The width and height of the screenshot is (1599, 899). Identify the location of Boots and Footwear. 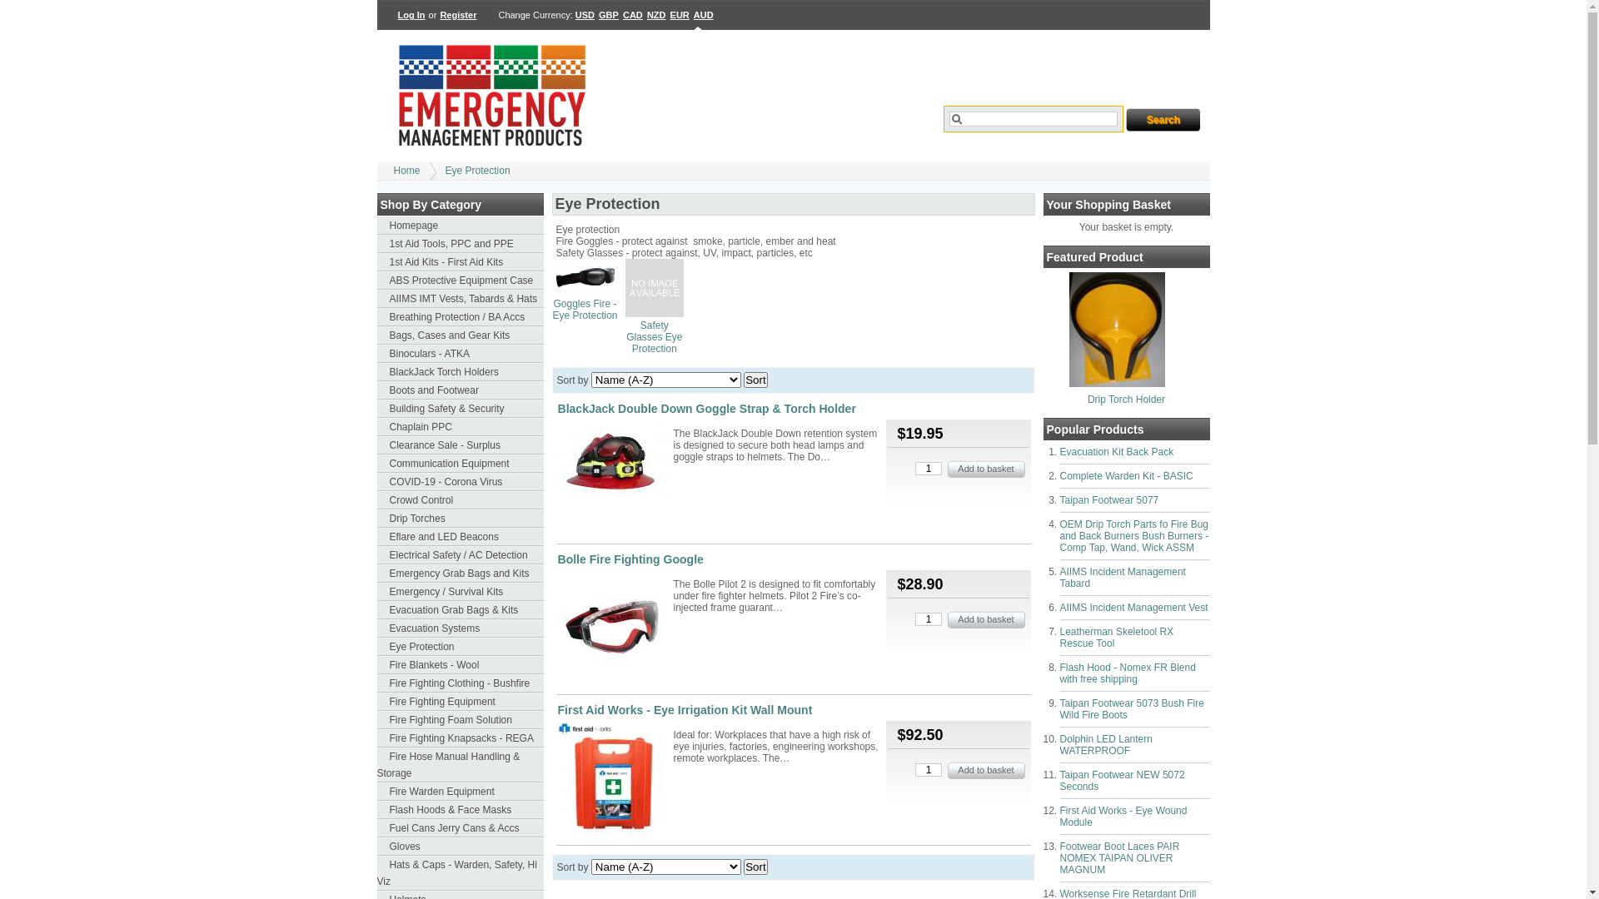
(460, 390).